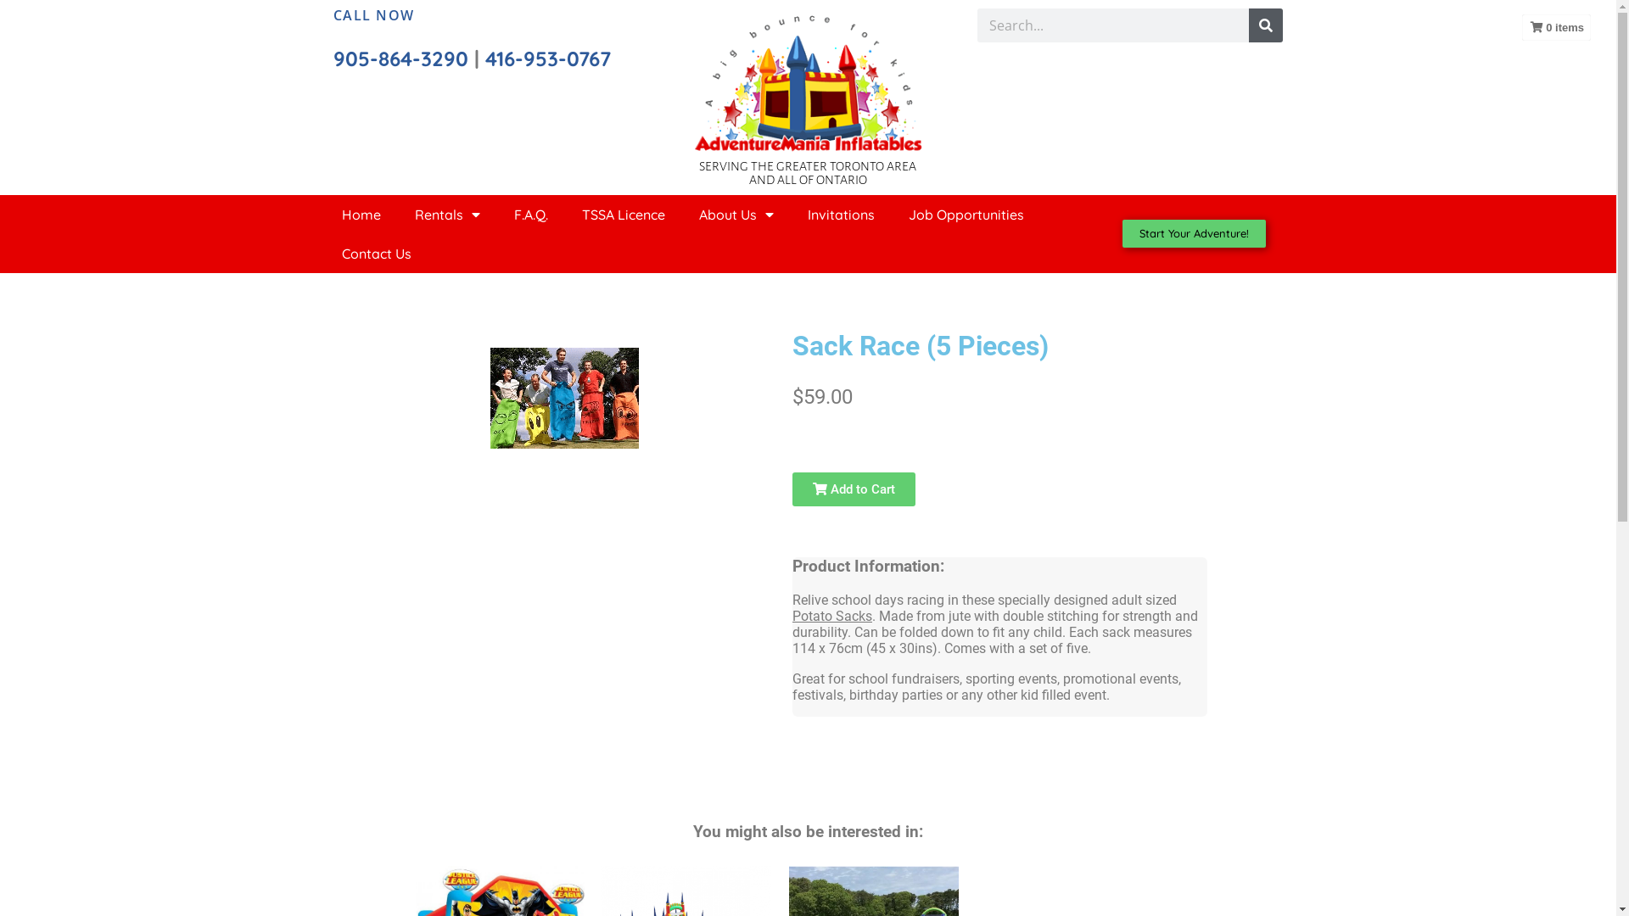 The image size is (1629, 916). Describe the element at coordinates (446, 215) in the screenshot. I see `Rentals` at that location.